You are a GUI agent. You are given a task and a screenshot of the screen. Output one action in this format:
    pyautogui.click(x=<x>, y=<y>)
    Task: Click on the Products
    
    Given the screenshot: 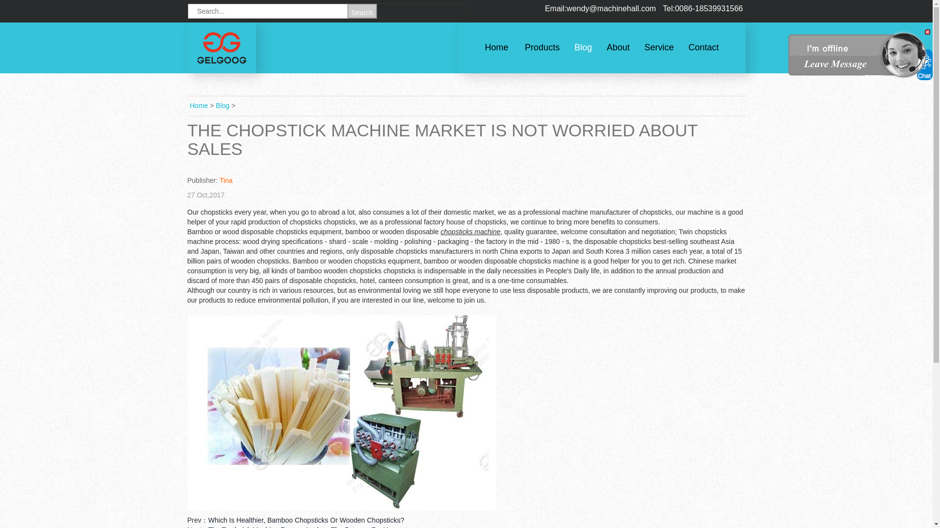 What is the action you would take?
    pyautogui.click(x=541, y=47)
    